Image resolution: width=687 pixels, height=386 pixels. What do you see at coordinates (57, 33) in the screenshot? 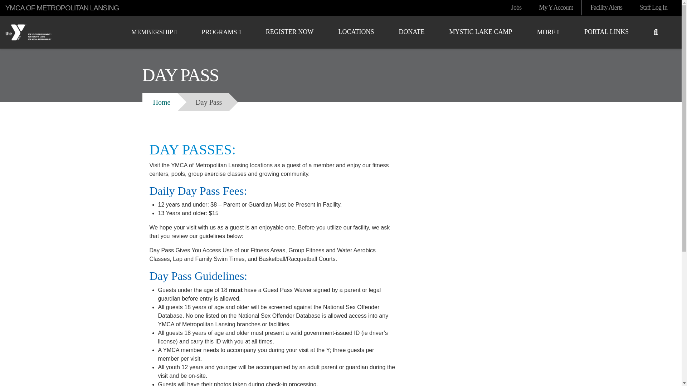
I see `YMCA OF METROPOLITAN LANSING` at bounding box center [57, 33].